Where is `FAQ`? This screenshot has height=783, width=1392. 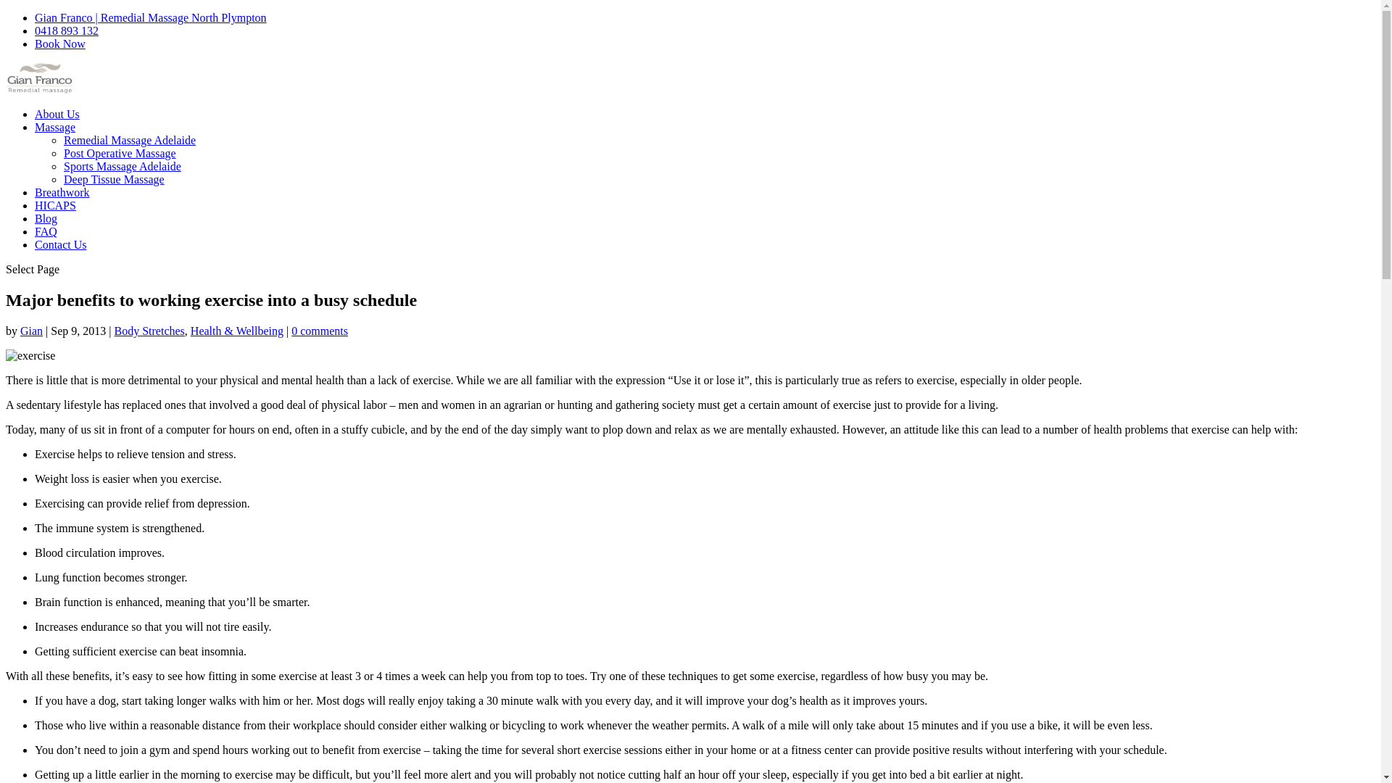
FAQ is located at coordinates (46, 232).